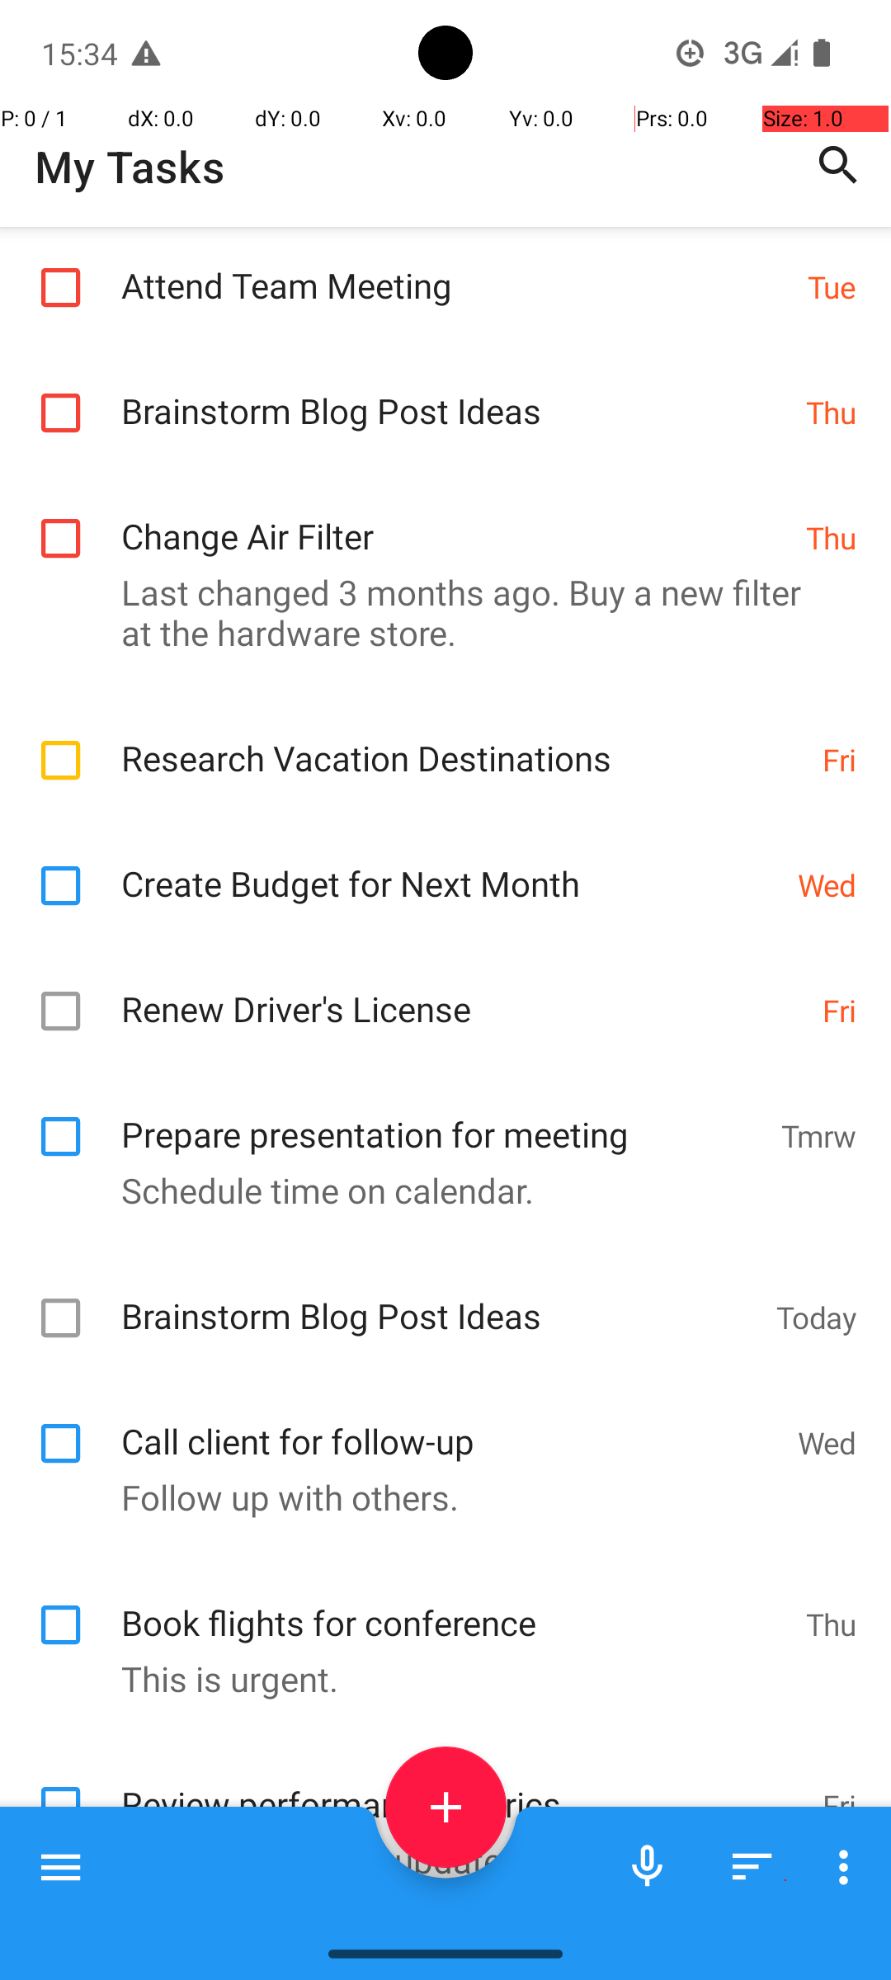 This screenshot has height=1980, width=891. Describe the element at coordinates (437, 1678) in the screenshot. I see `This is urgent.` at that location.